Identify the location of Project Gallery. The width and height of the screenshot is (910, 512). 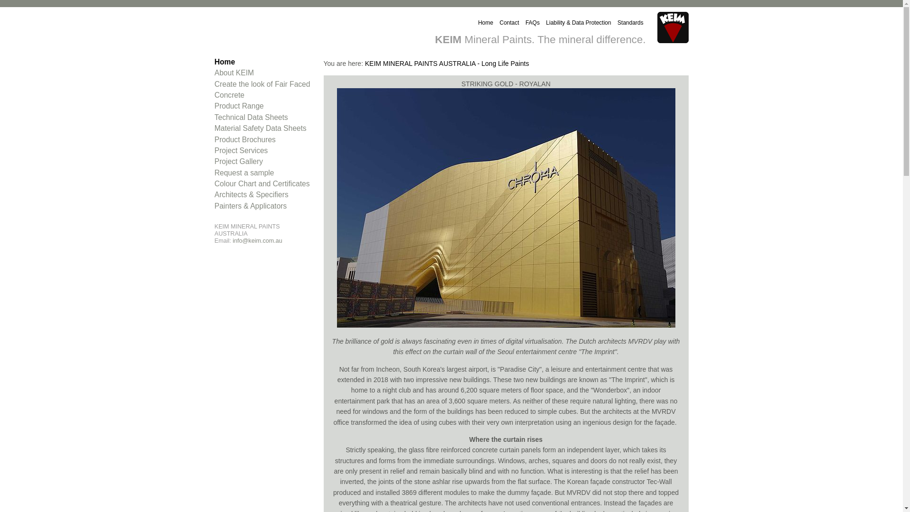
(238, 161).